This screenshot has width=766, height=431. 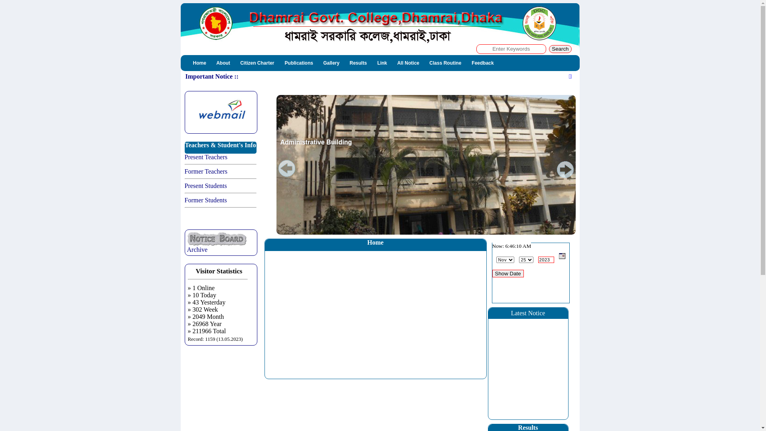 What do you see at coordinates (483, 63) in the screenshot?
I see `Feedback` at bounding box center [483, 63].